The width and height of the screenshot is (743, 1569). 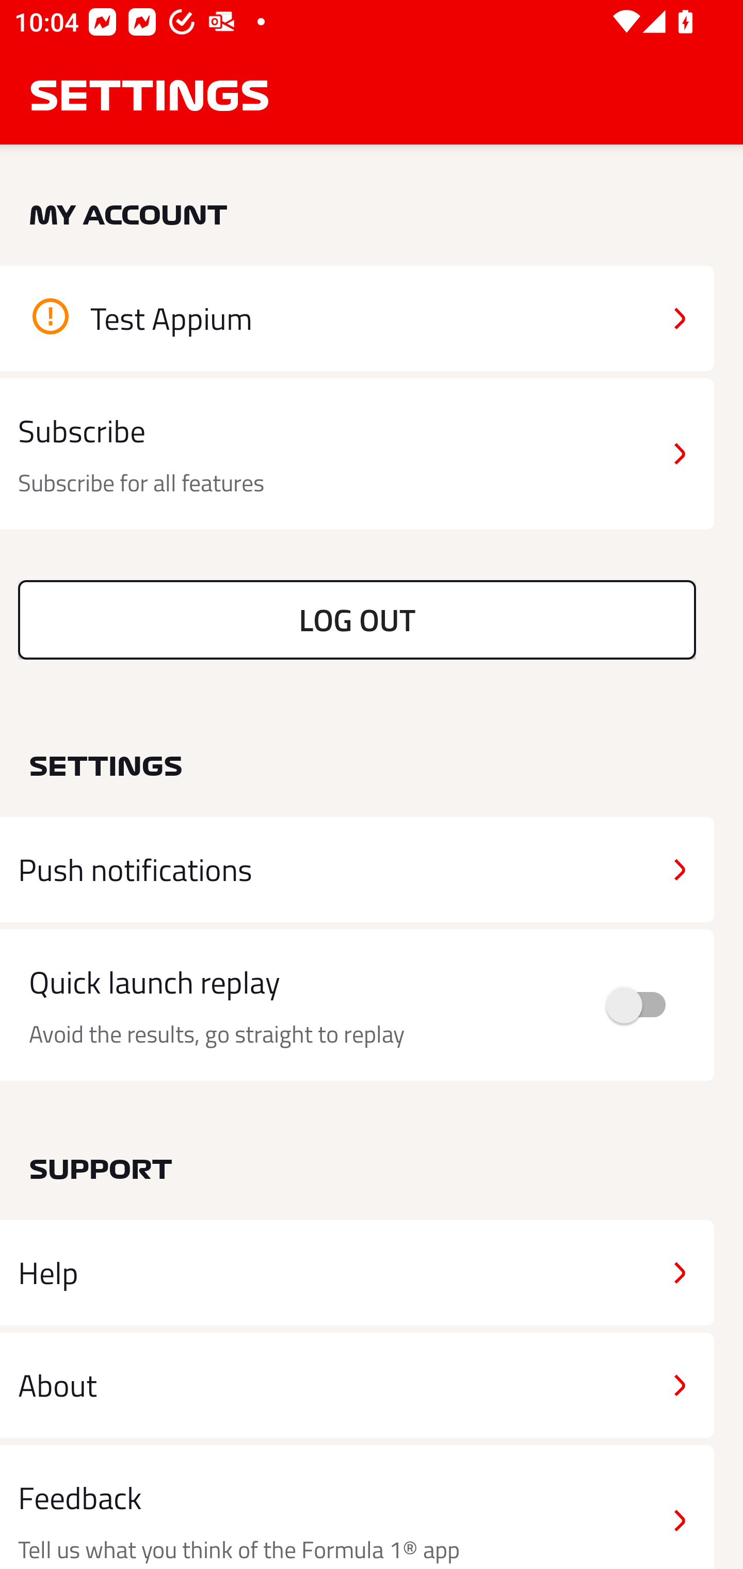 I want to click on About, so click(x=357, y=1384).